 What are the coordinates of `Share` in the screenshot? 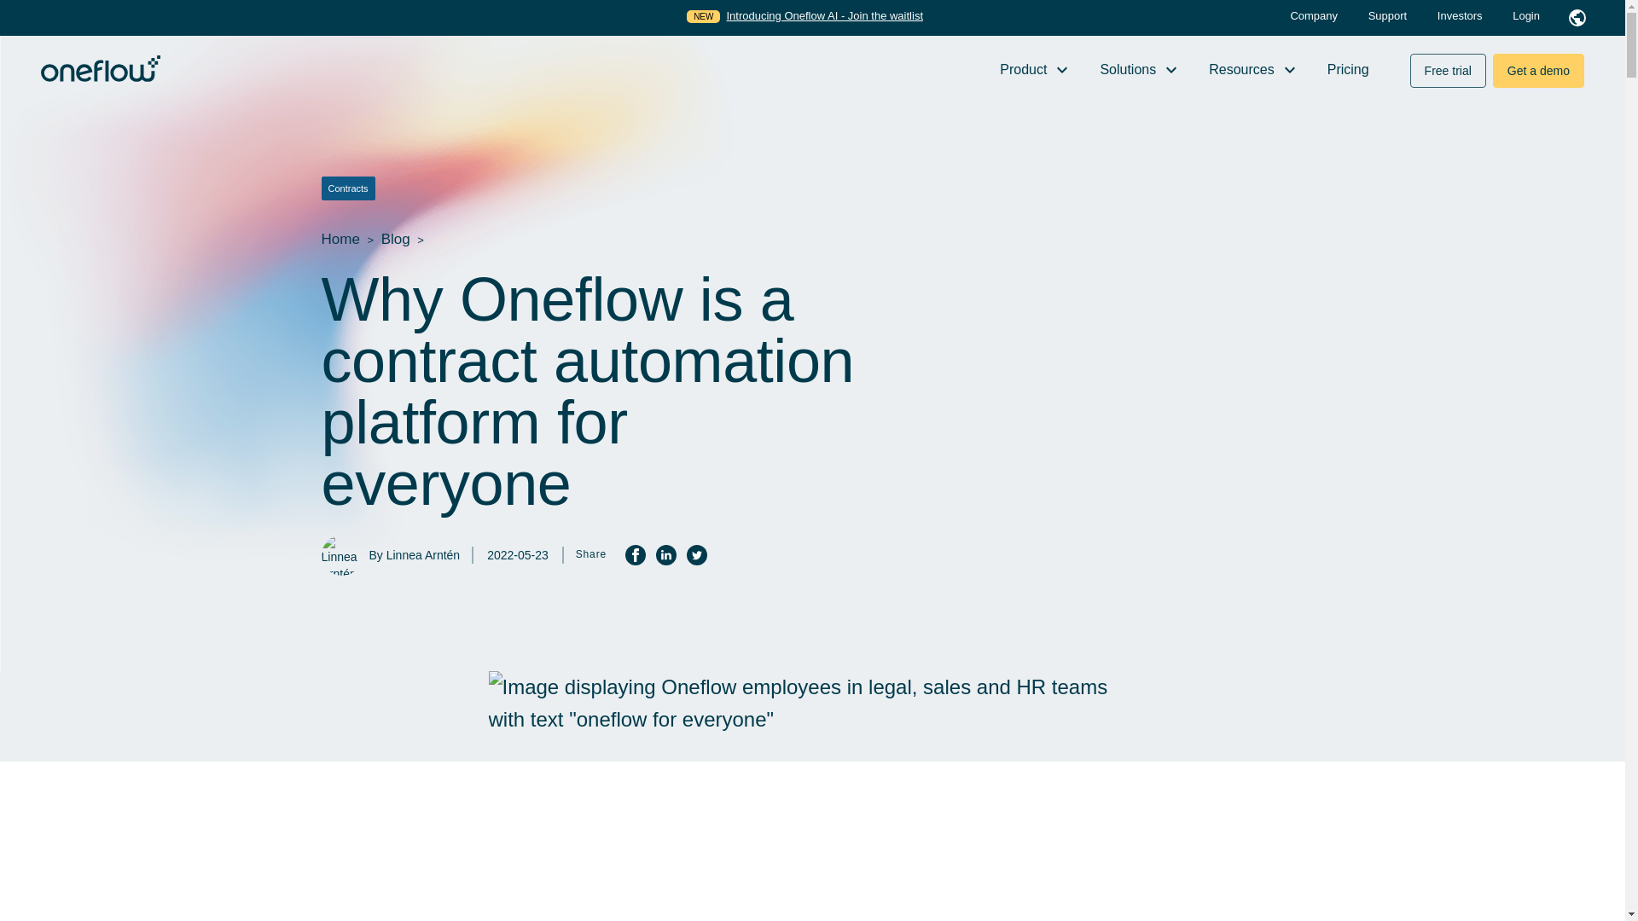 It's located at (665, 555).